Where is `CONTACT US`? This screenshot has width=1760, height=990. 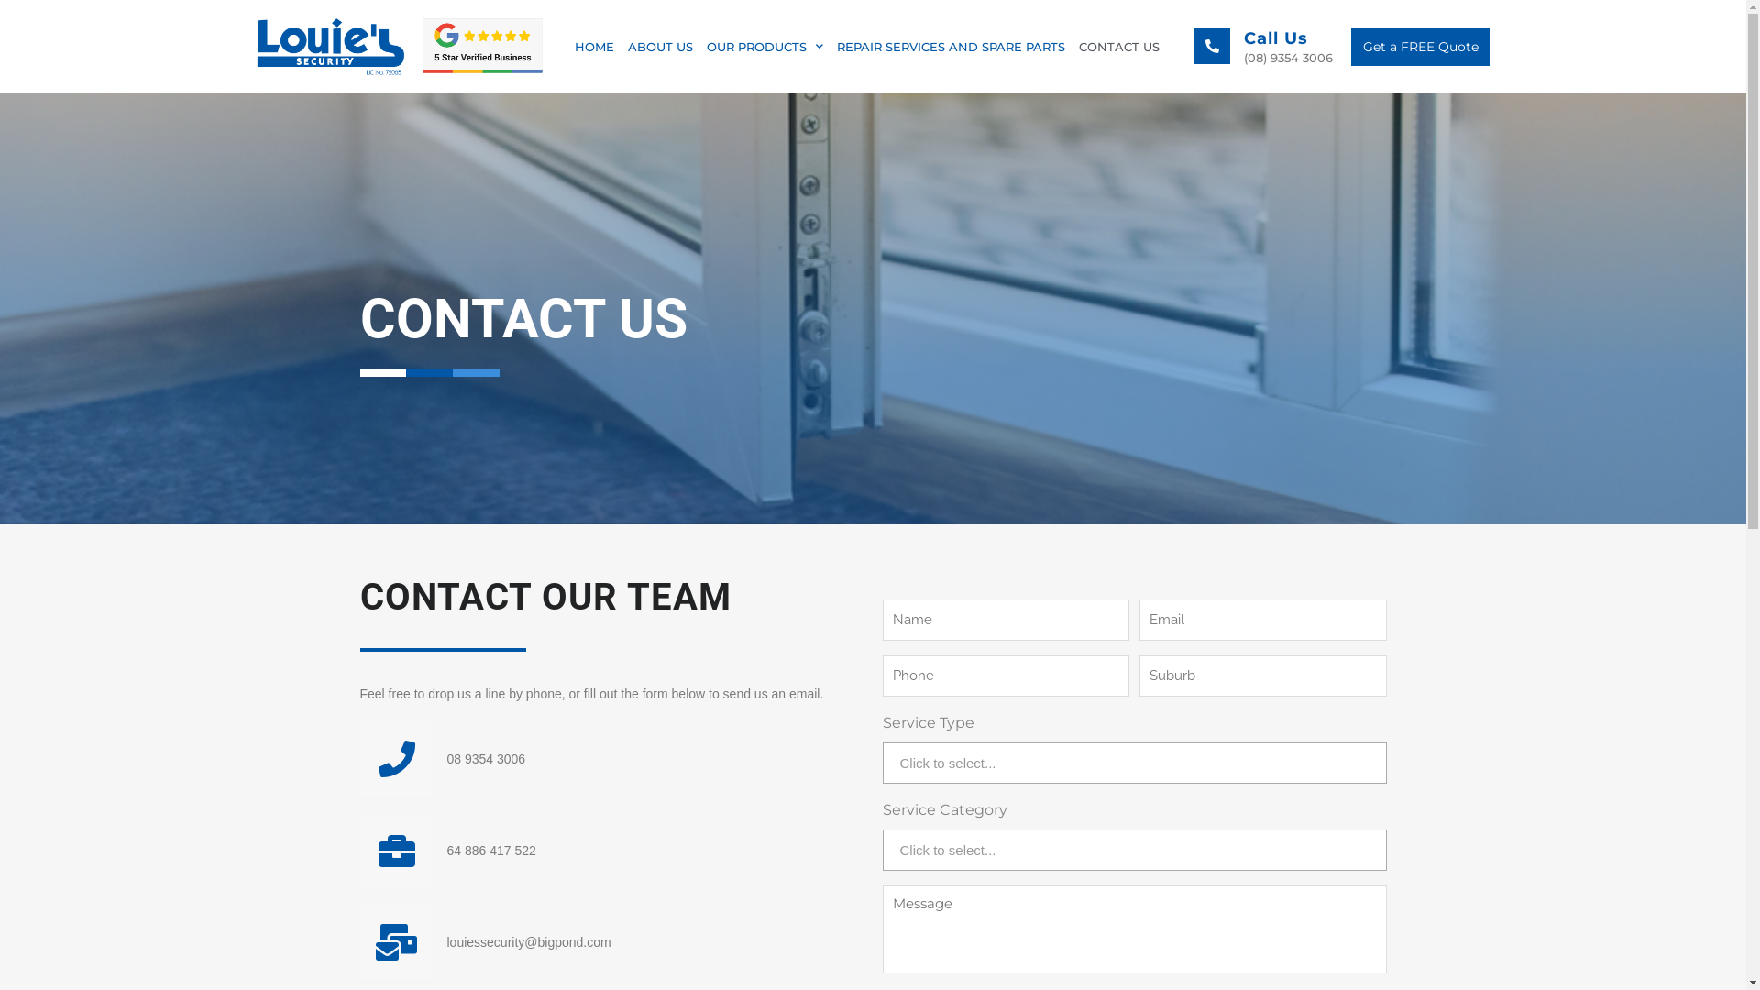
CONTACT US is located at coordinates (1119, 47).